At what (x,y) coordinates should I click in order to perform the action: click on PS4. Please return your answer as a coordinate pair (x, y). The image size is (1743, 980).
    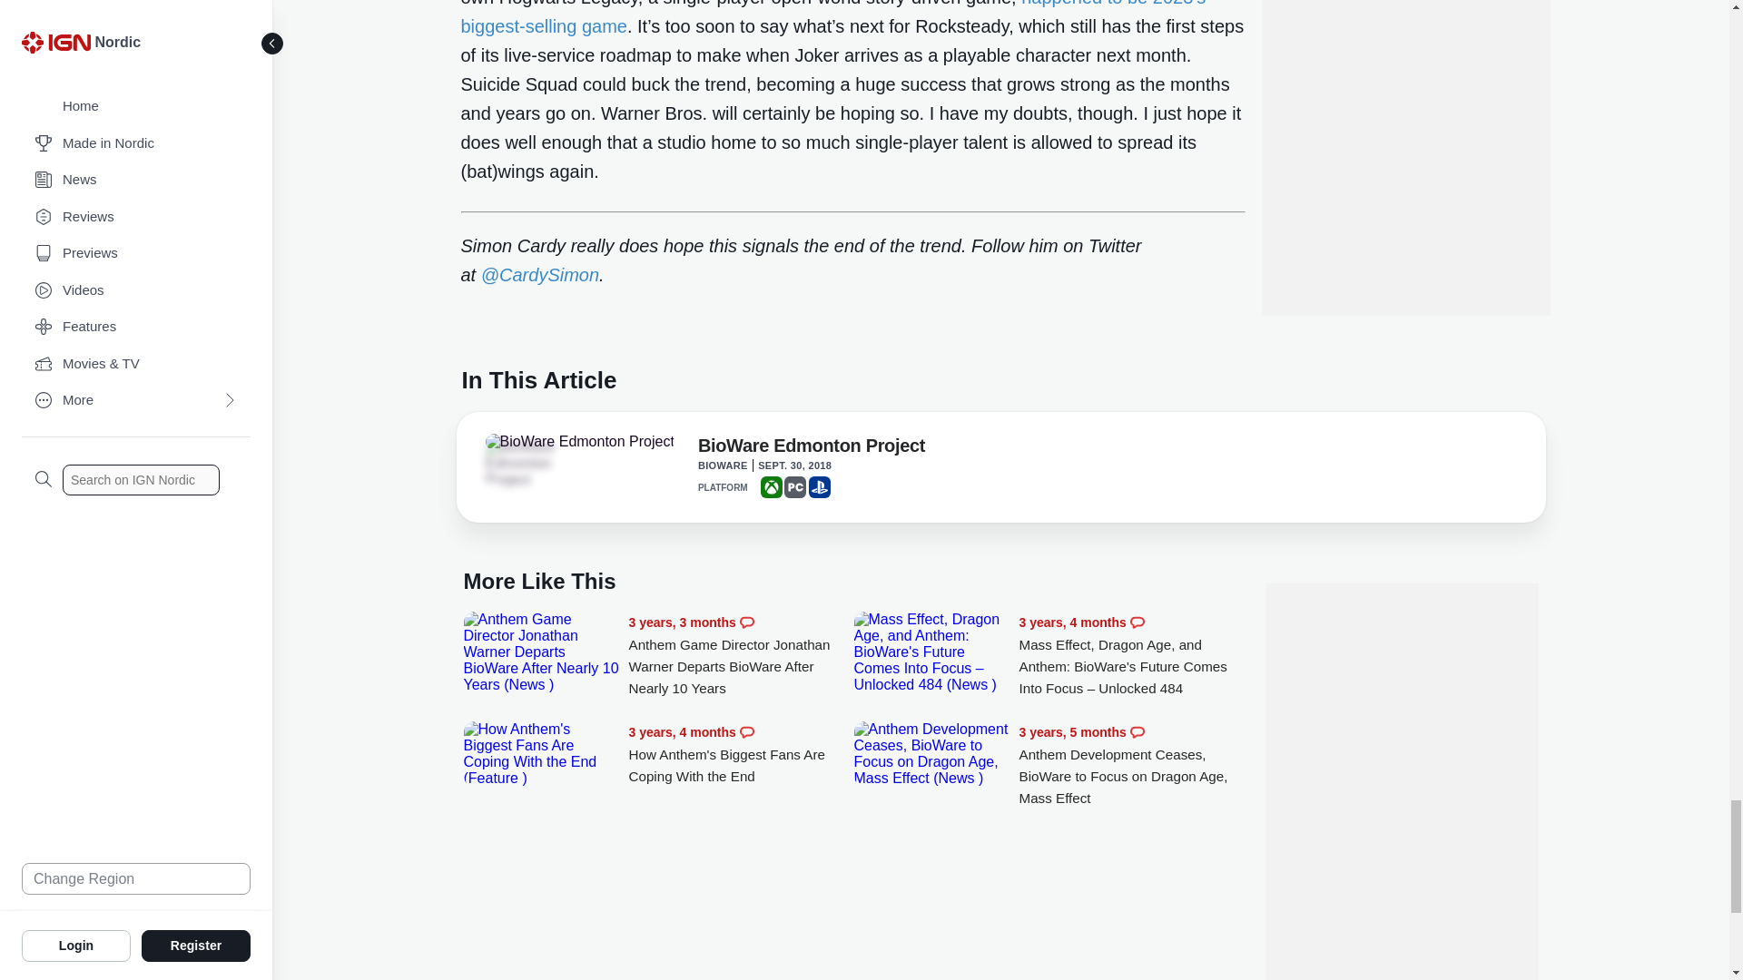
    Looking at the image, I should click on (819, 486).